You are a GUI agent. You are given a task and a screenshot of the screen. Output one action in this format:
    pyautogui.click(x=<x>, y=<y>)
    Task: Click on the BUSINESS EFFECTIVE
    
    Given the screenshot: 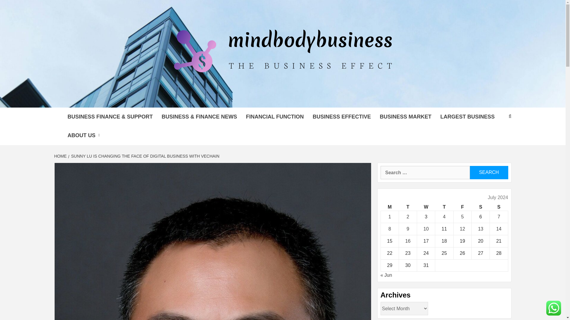 What is the action you would take?
    pyautogui.click(x=341, y=117)
    